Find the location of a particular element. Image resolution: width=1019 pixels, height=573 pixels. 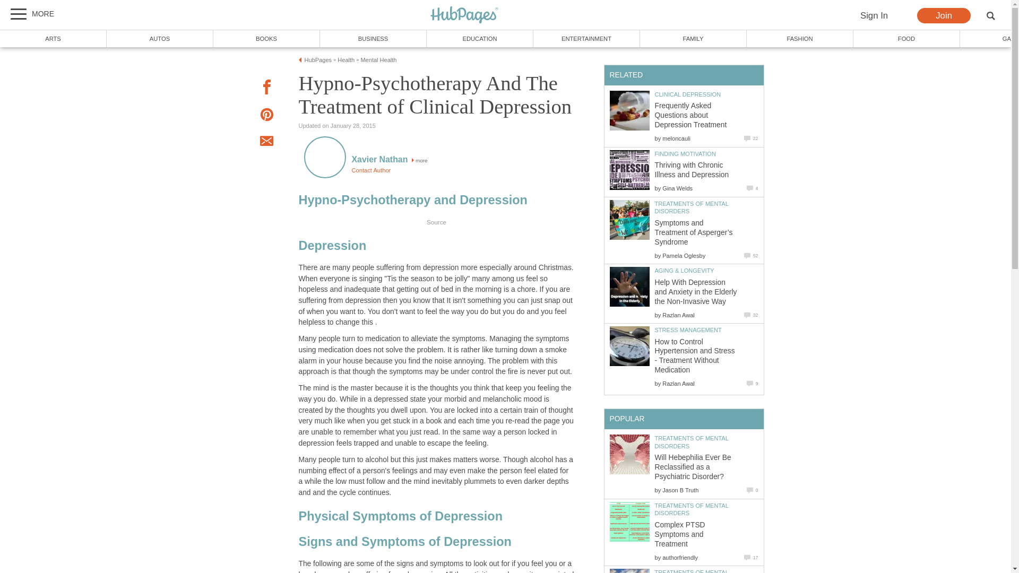

AUTOS is located at coordinates (160, 38).